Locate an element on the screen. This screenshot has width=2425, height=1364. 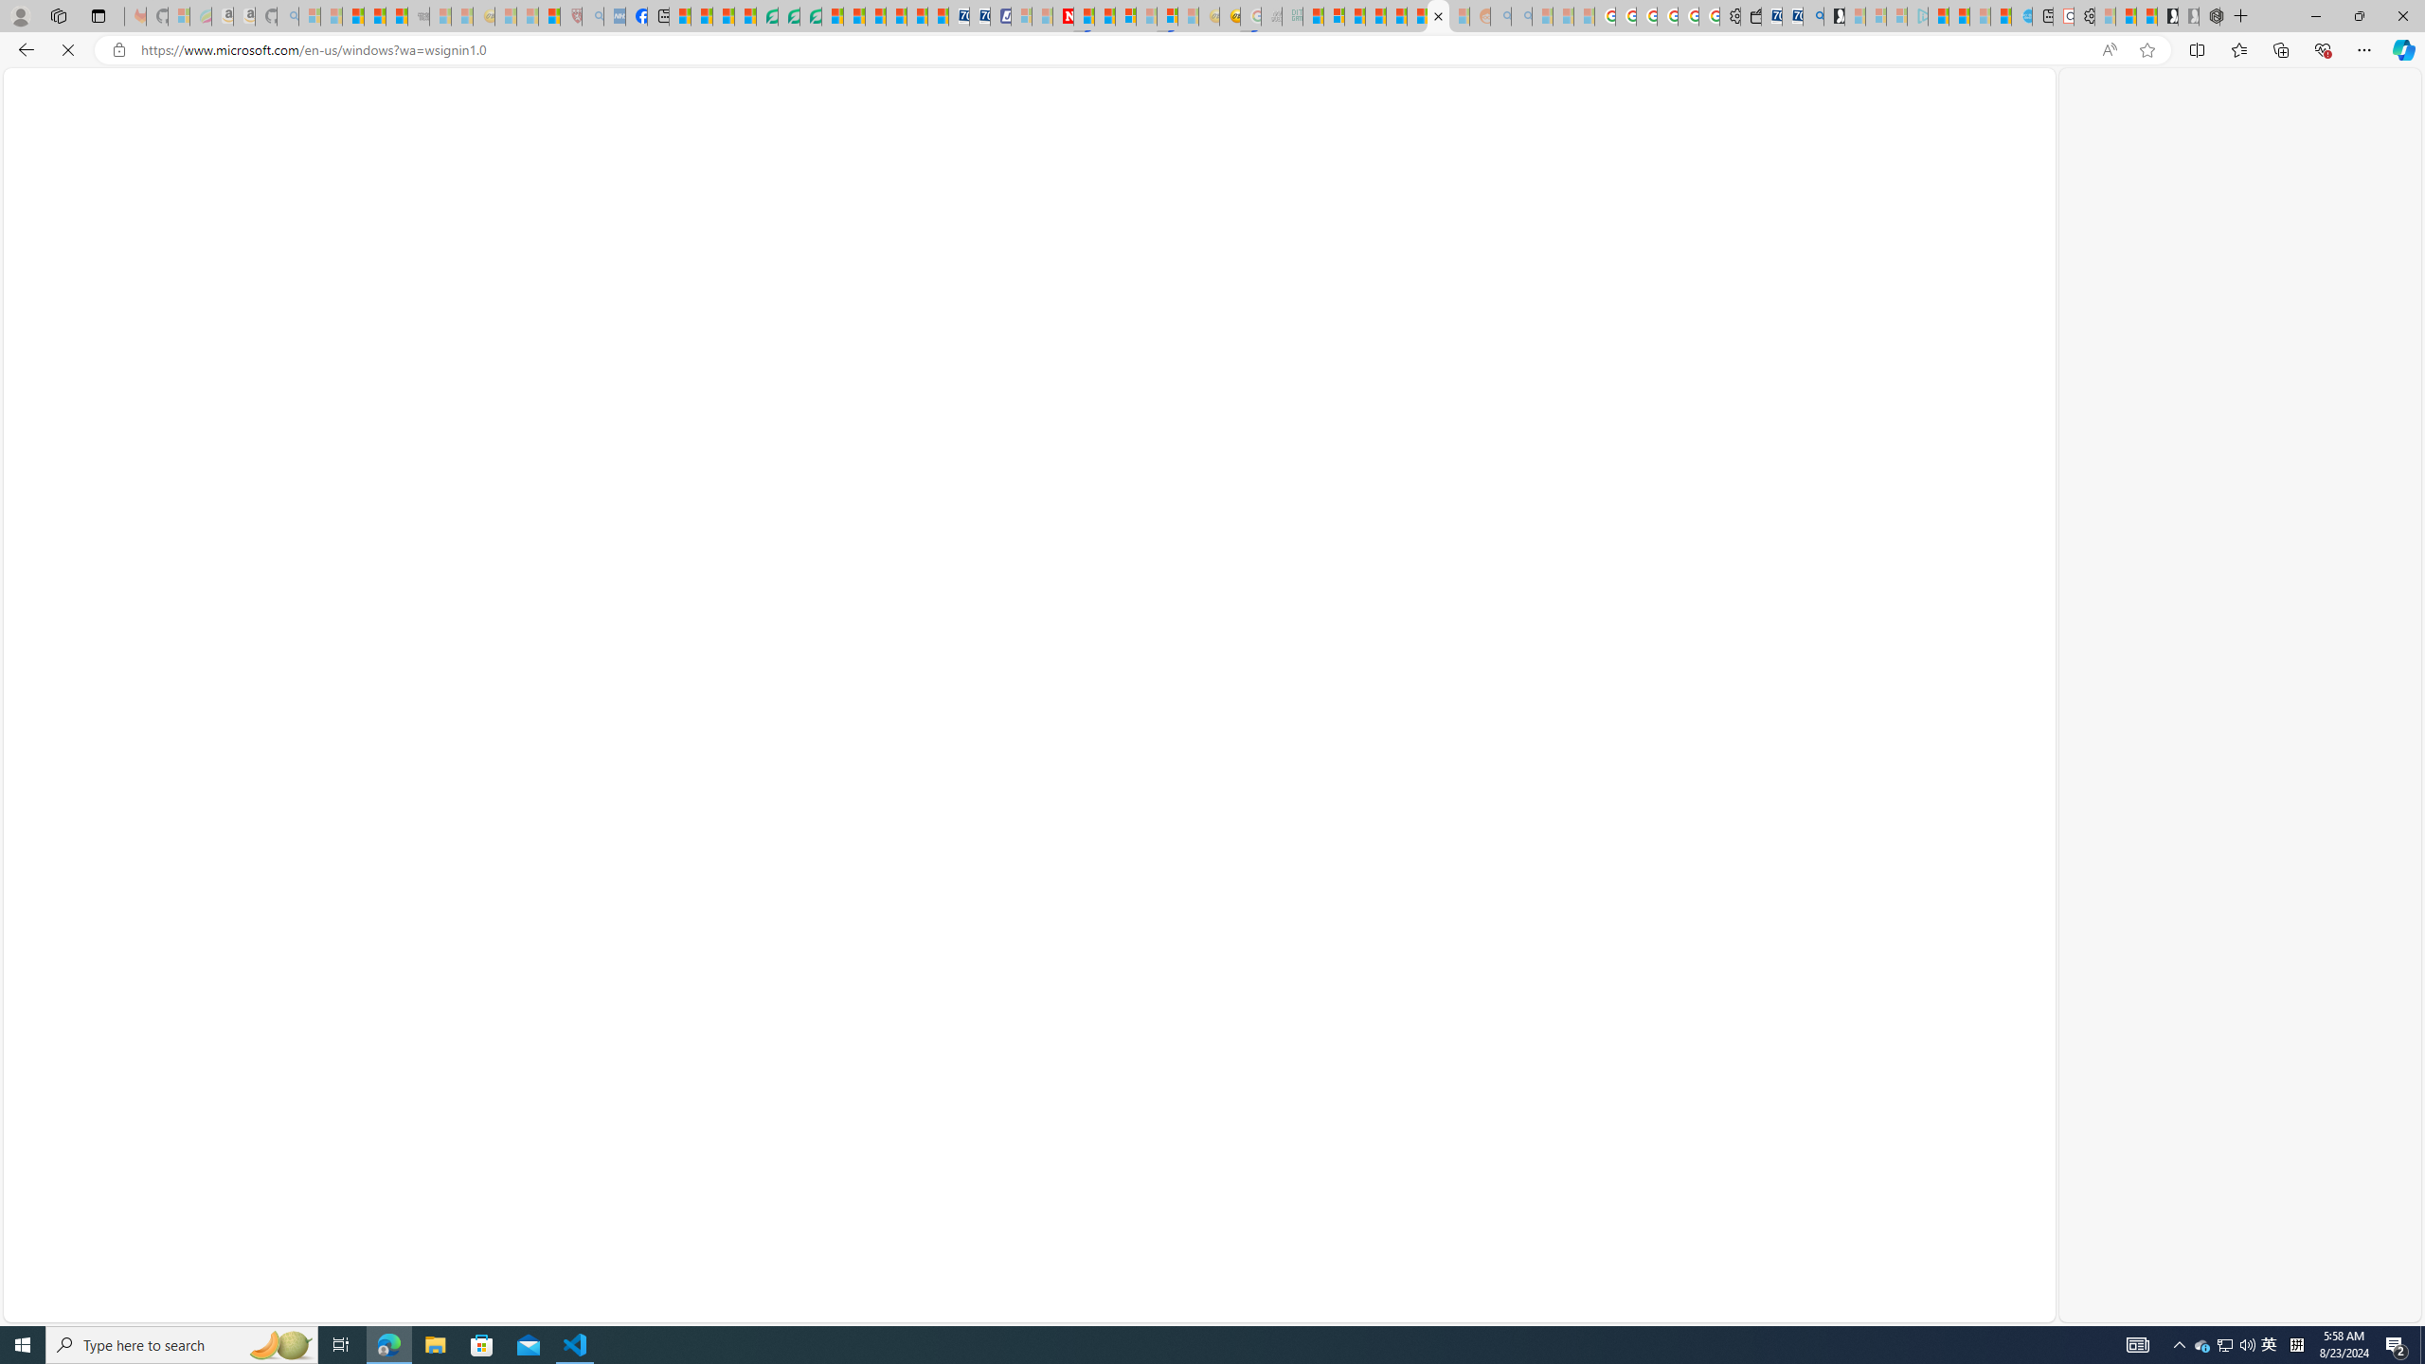
Terms of Use Agreement is located at coordinates (789, 16).